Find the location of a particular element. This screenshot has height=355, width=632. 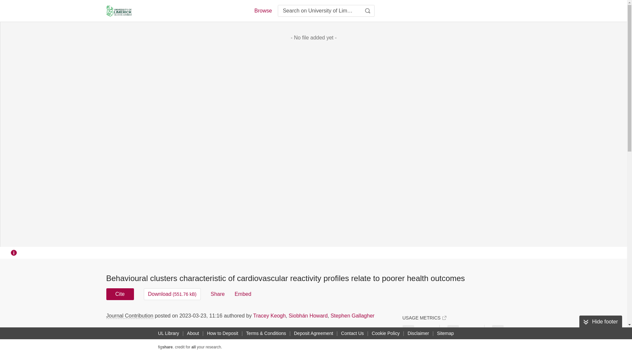

Cite is located at coordinates (120, 294).